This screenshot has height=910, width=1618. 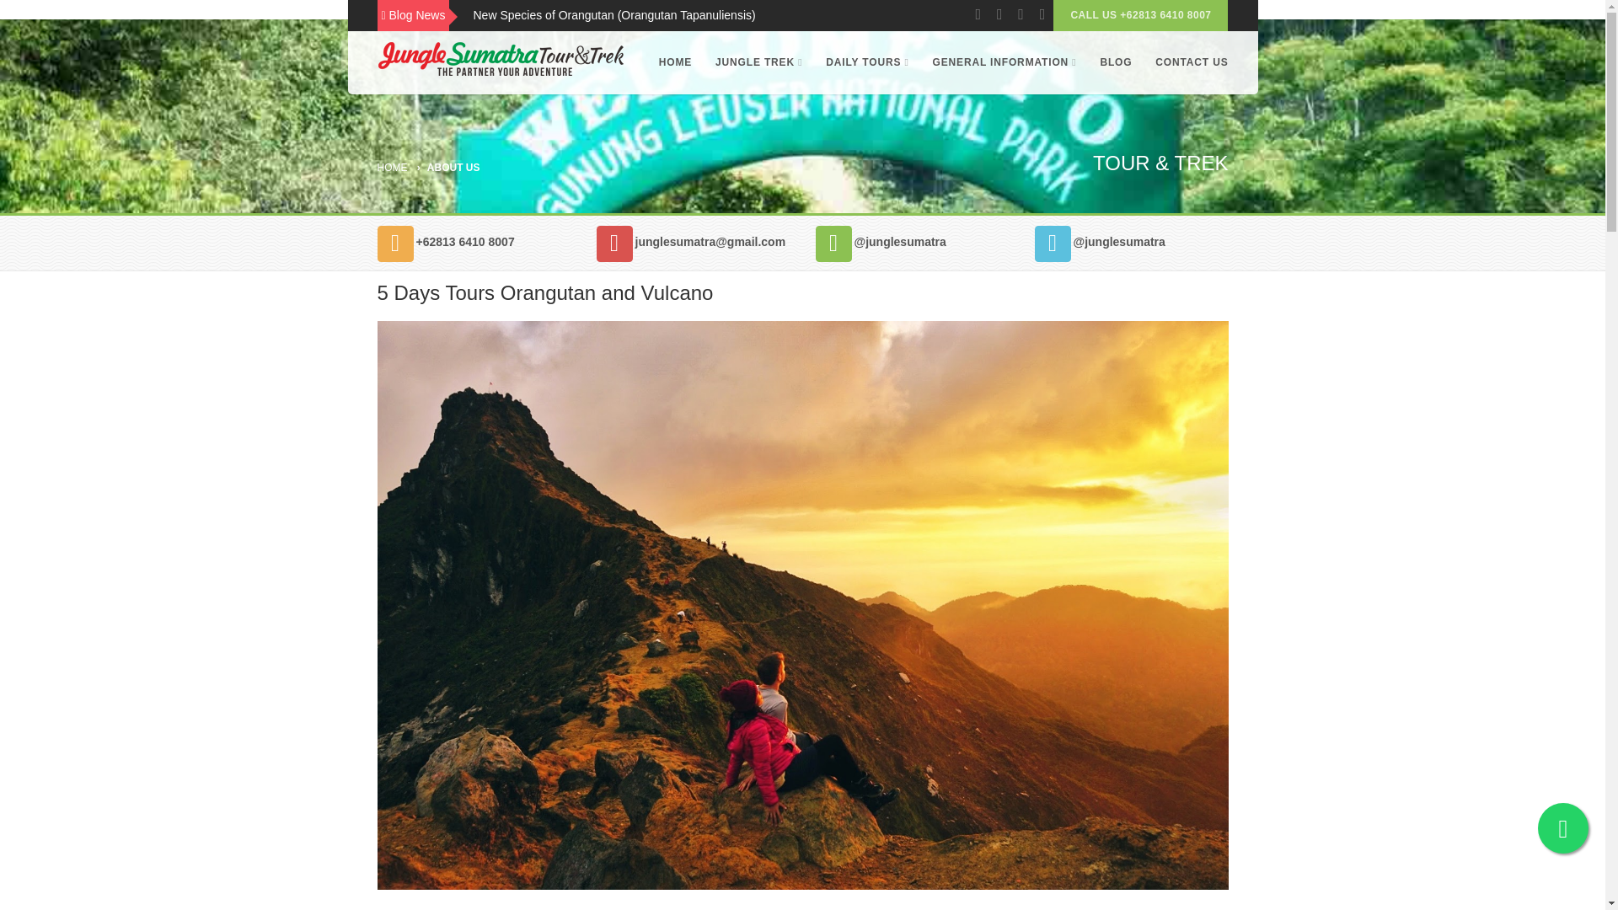 I want to click on JUNGLE TREK, so click(x=758, y=62).